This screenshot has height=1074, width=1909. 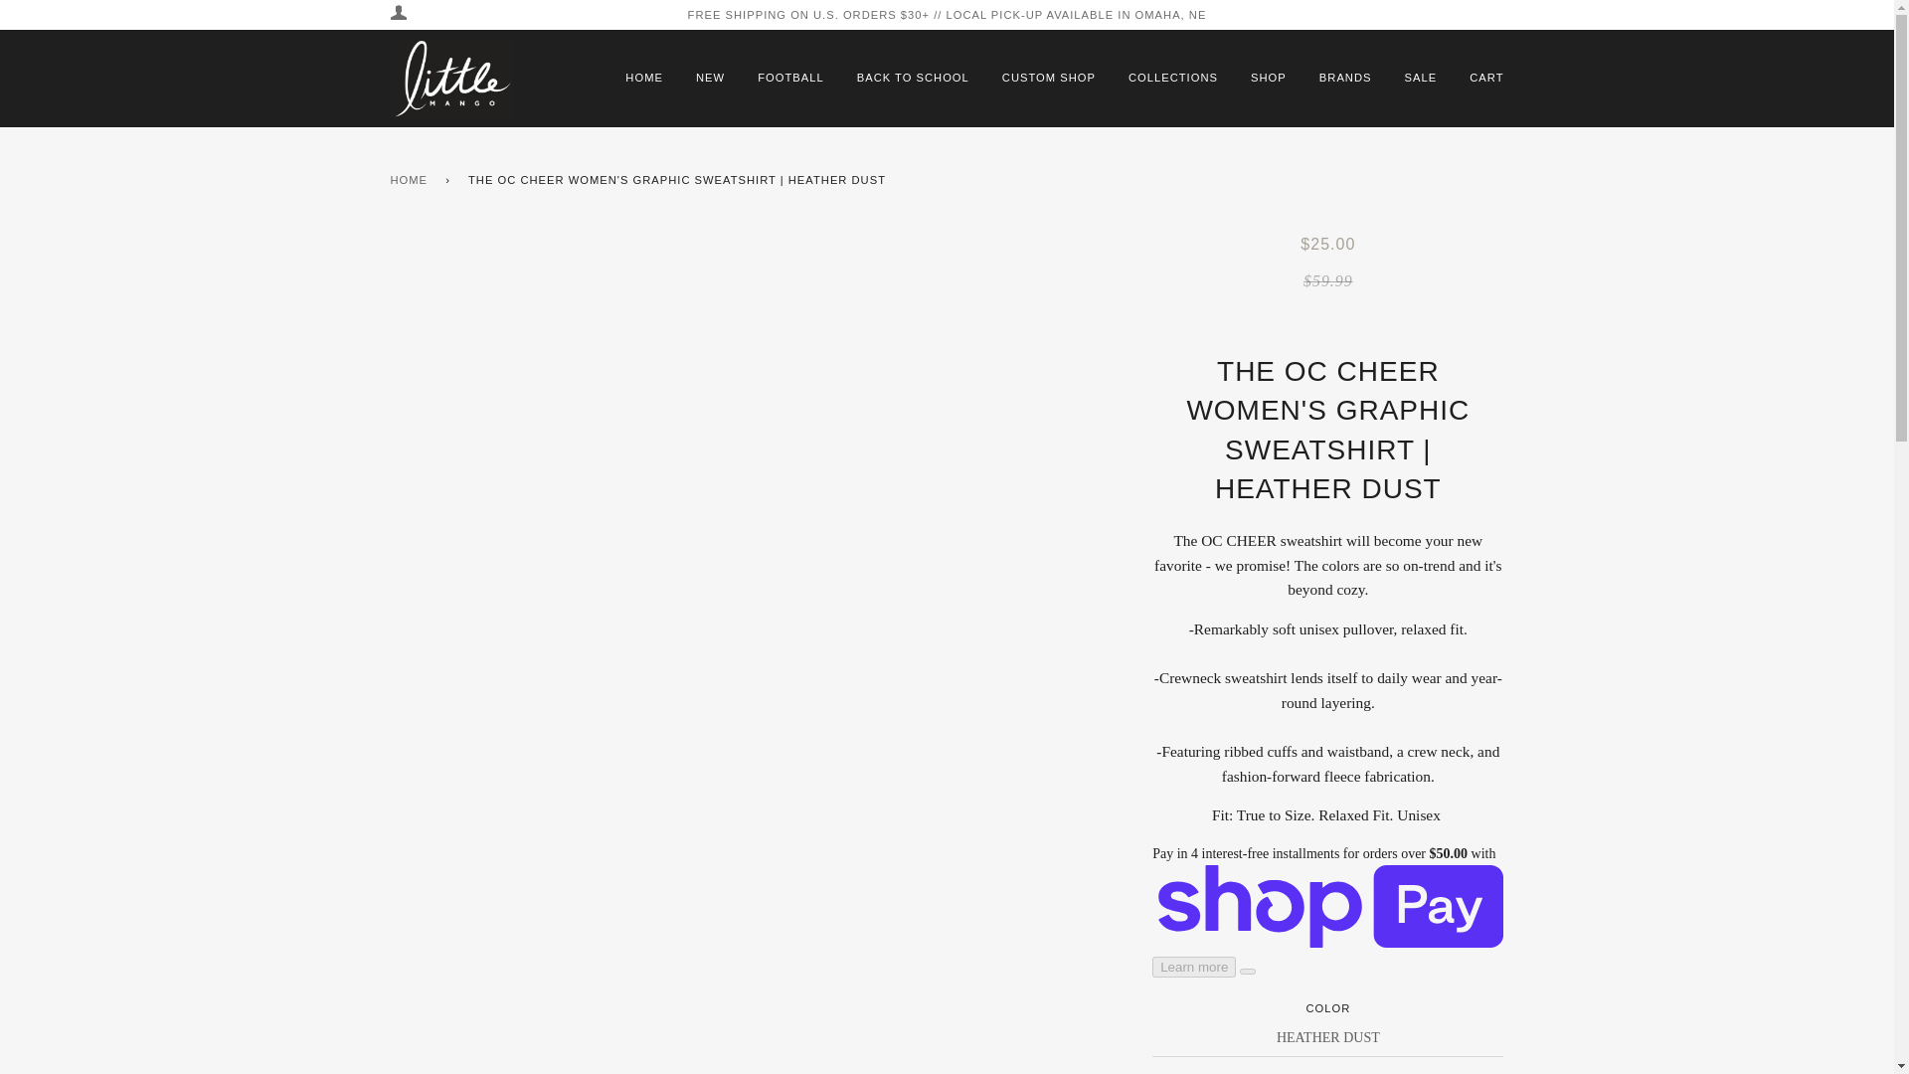 I want to click on BACK TO SCHOOL, so click(x=913, y=79).